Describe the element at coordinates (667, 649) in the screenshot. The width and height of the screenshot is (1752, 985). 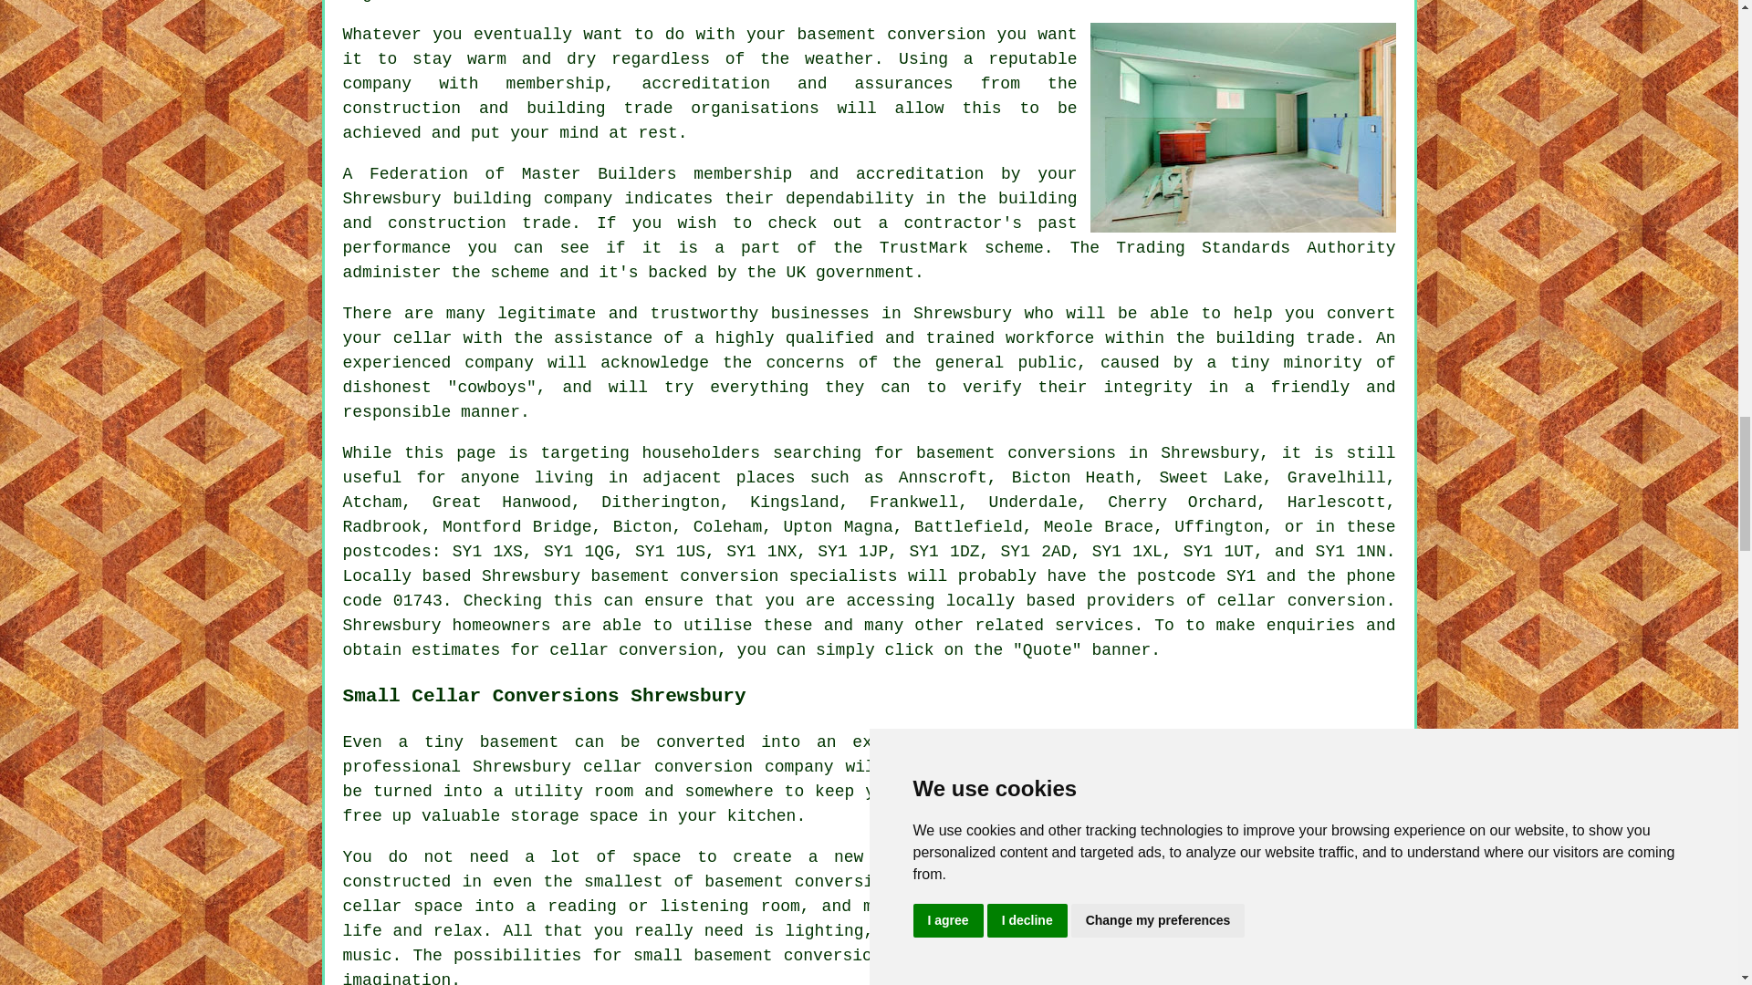
I see `conversion` at that location.